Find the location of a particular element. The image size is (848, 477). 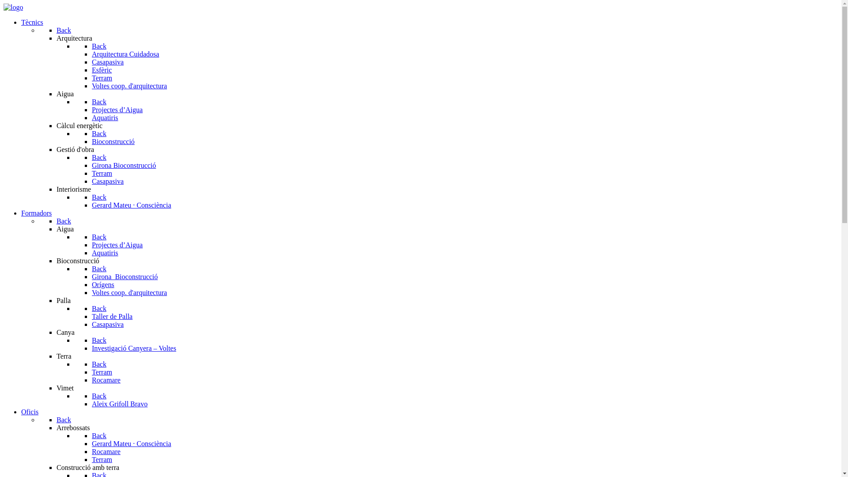

Taller de Palla is located at coordinates (112, 316).